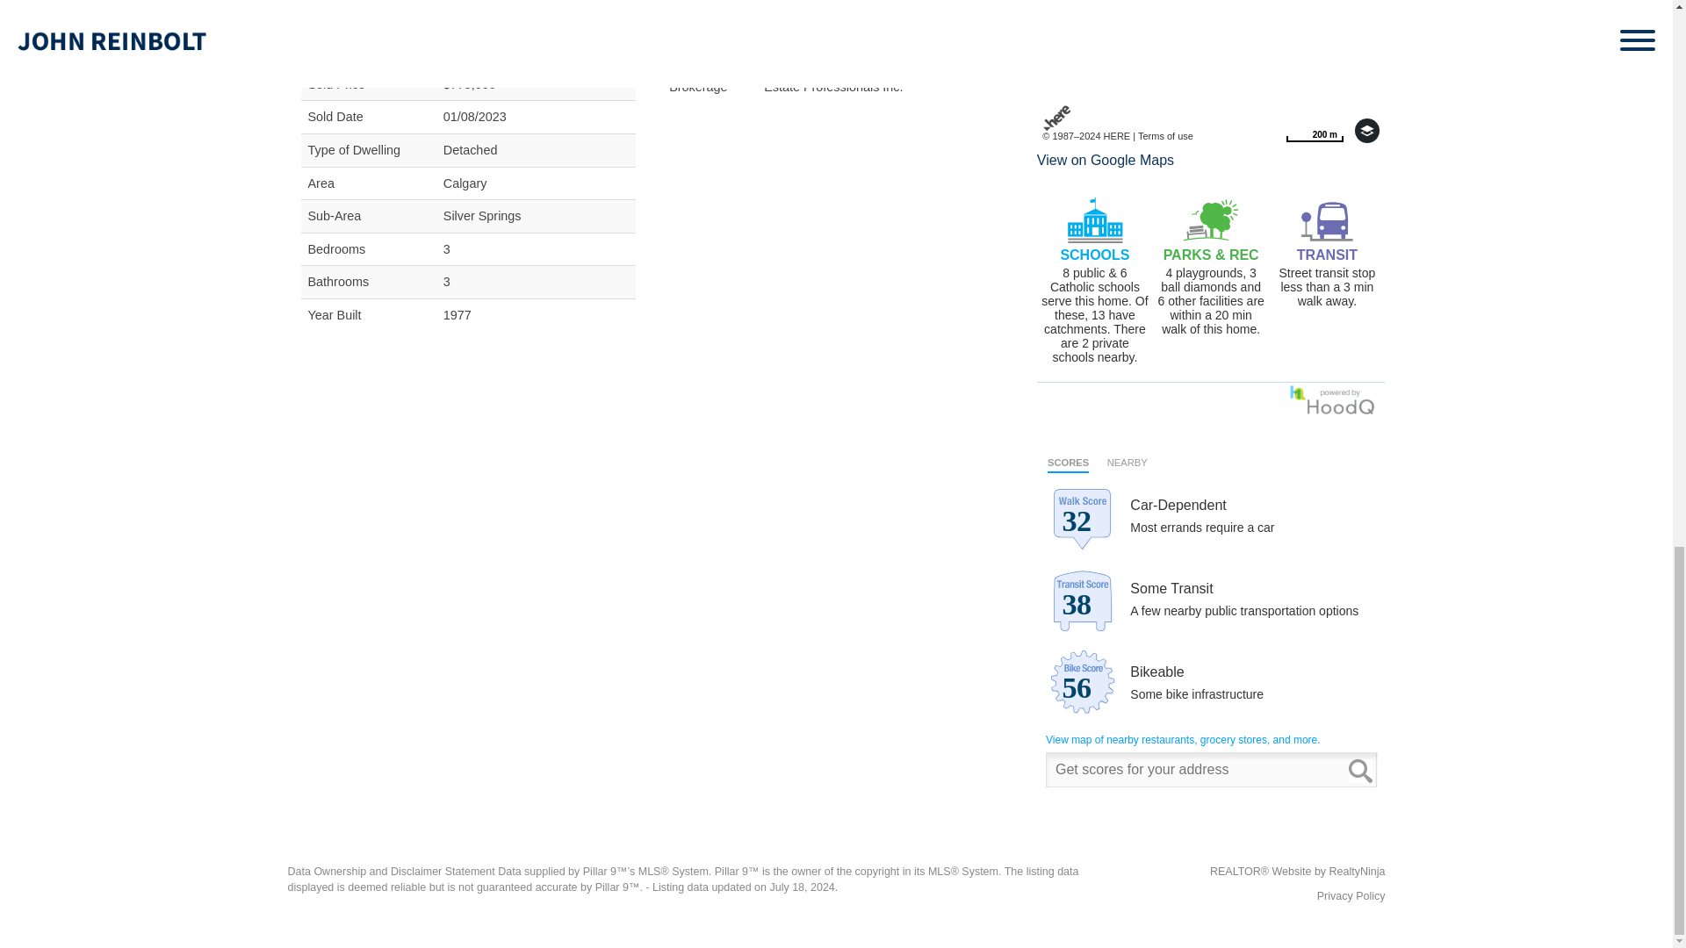  Describe the element at coordinates (1314, 131) in the screenshot. I see `Change to miles` at that location.